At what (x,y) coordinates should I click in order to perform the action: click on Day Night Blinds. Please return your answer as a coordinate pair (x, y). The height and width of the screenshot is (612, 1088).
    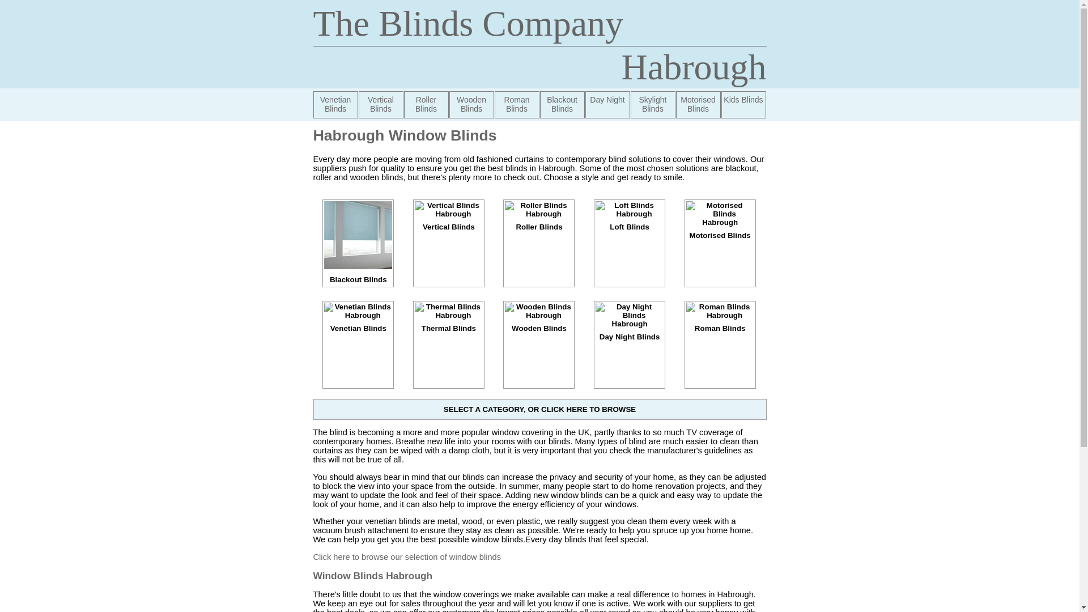
    Looking at the image, I should click on (629, 330).